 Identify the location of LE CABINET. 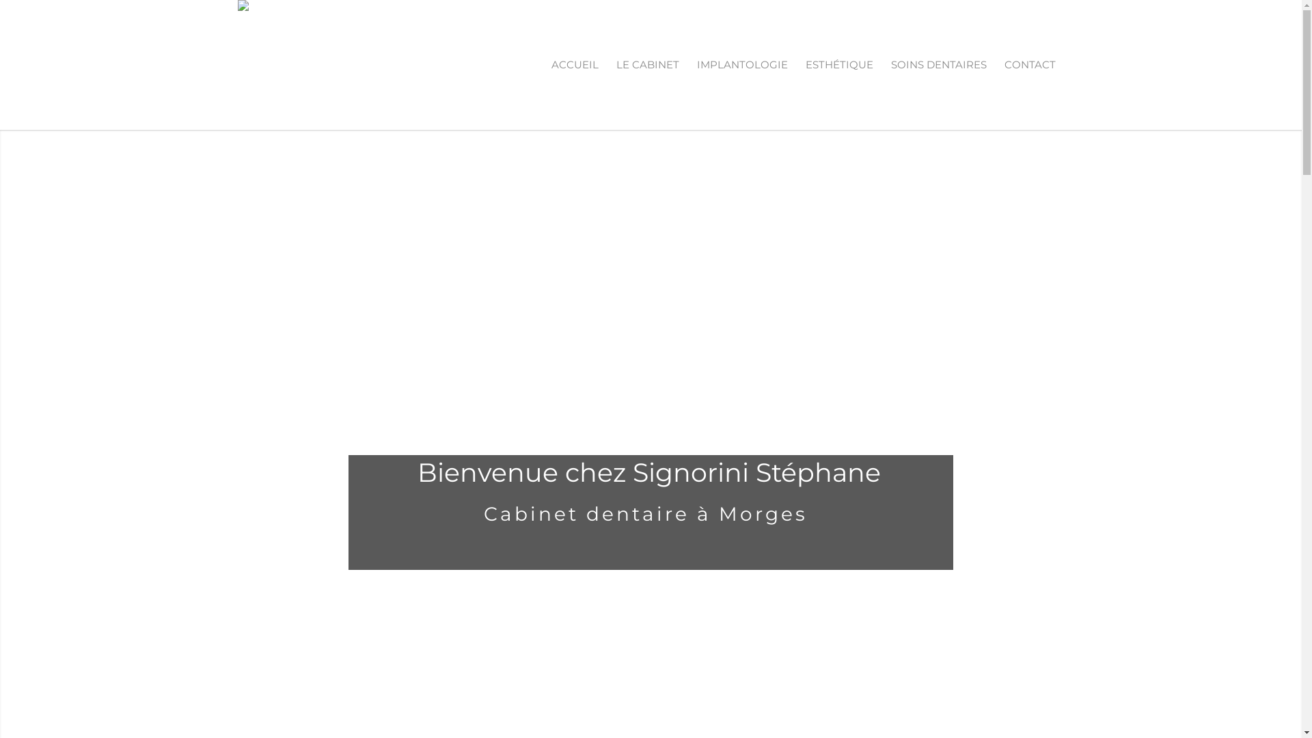
(647, 65).